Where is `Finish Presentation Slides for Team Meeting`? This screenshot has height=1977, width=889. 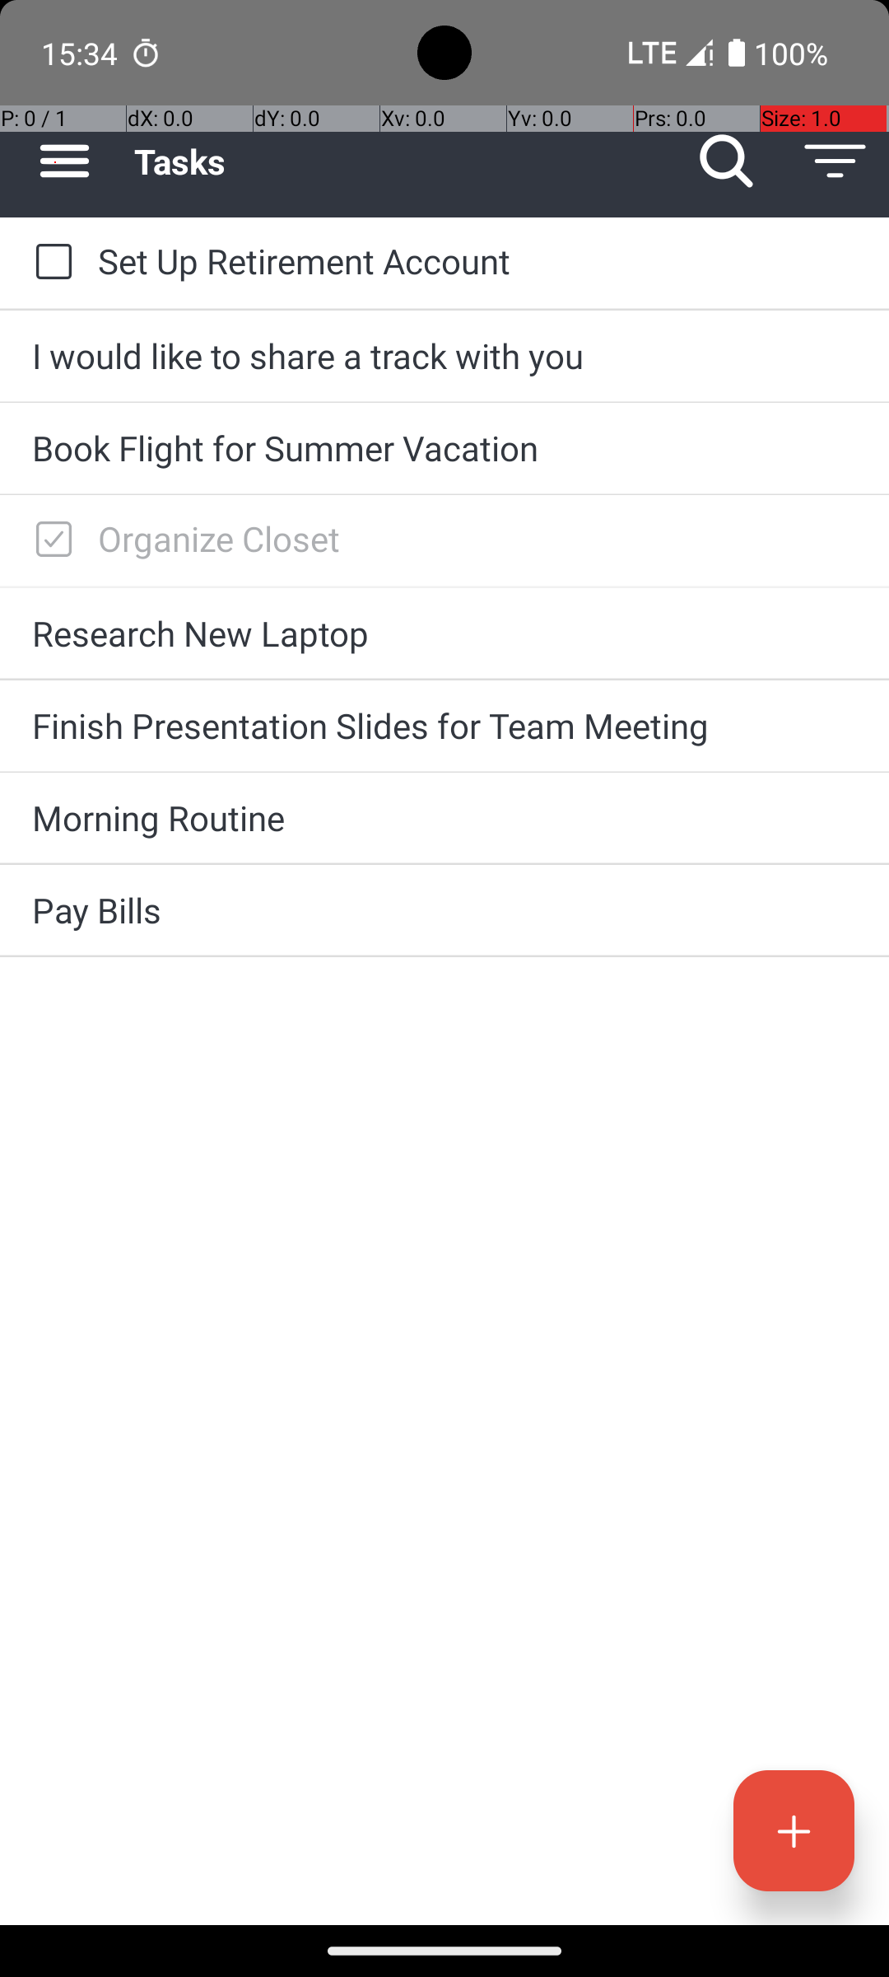 Finish Presentation Slides for Team Meeting is located at coordinates (444, 725).